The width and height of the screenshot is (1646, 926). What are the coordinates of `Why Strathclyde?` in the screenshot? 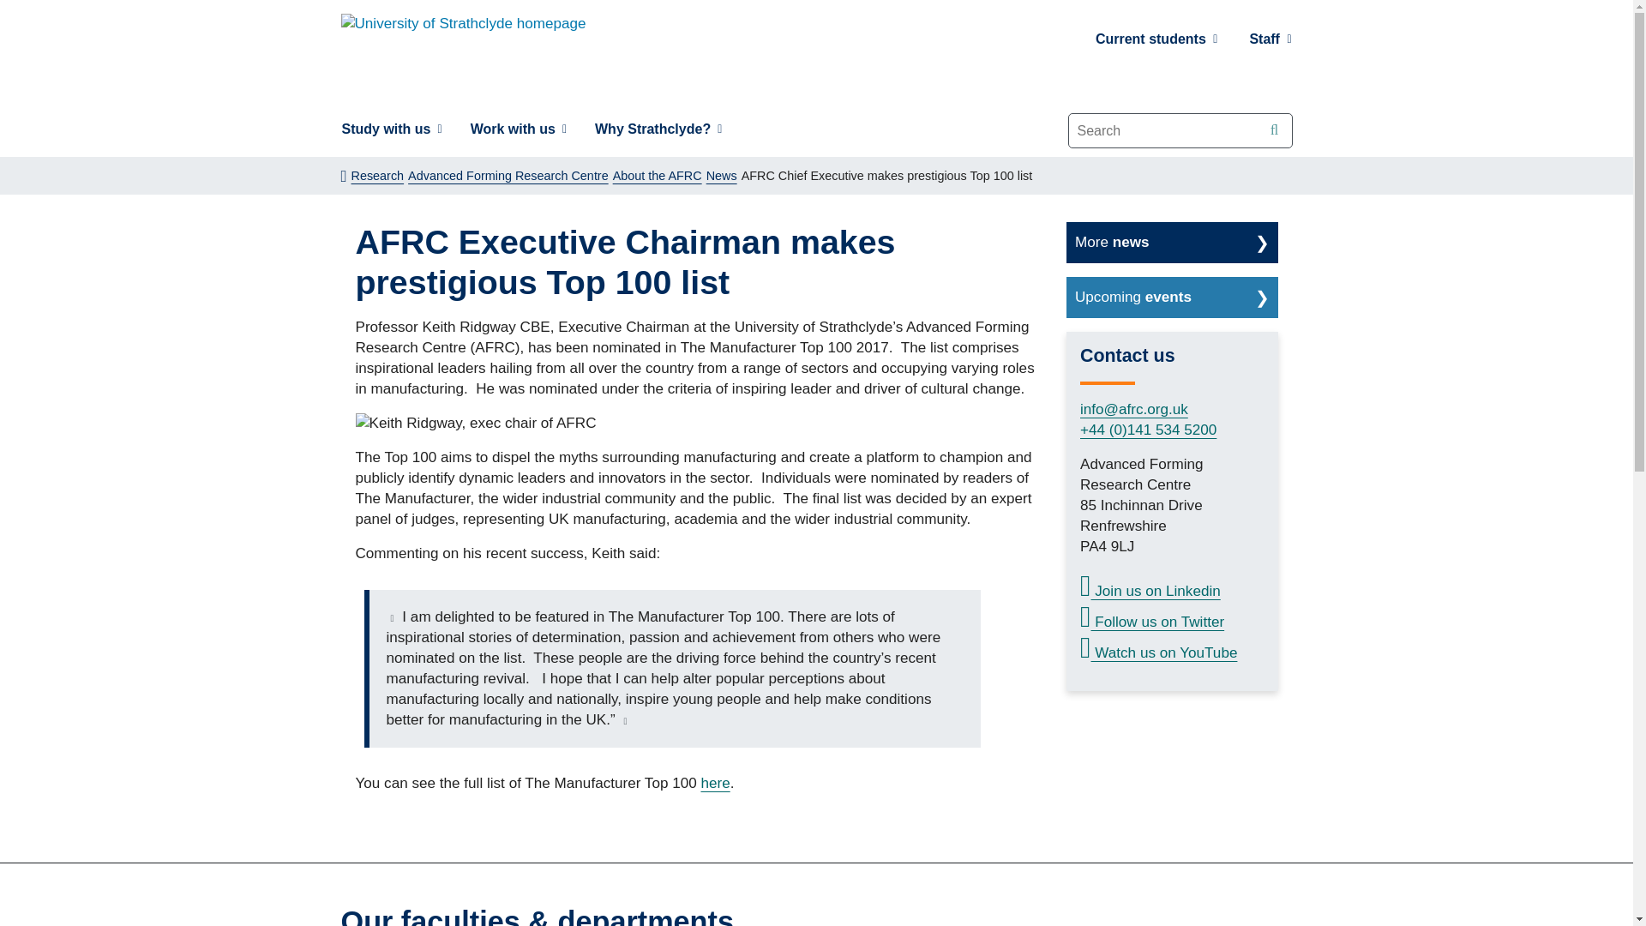 It's located at (658, 129).